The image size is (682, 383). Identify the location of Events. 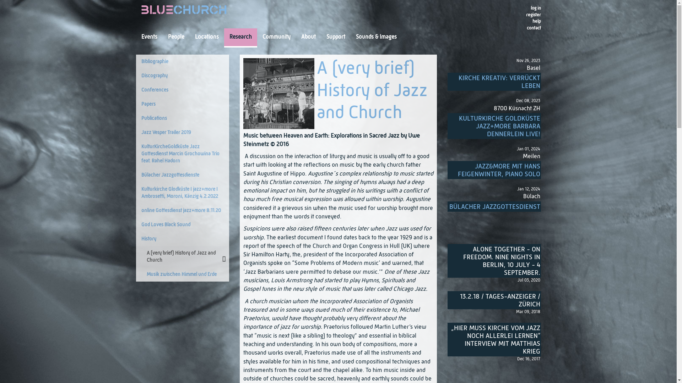
(149, 37).